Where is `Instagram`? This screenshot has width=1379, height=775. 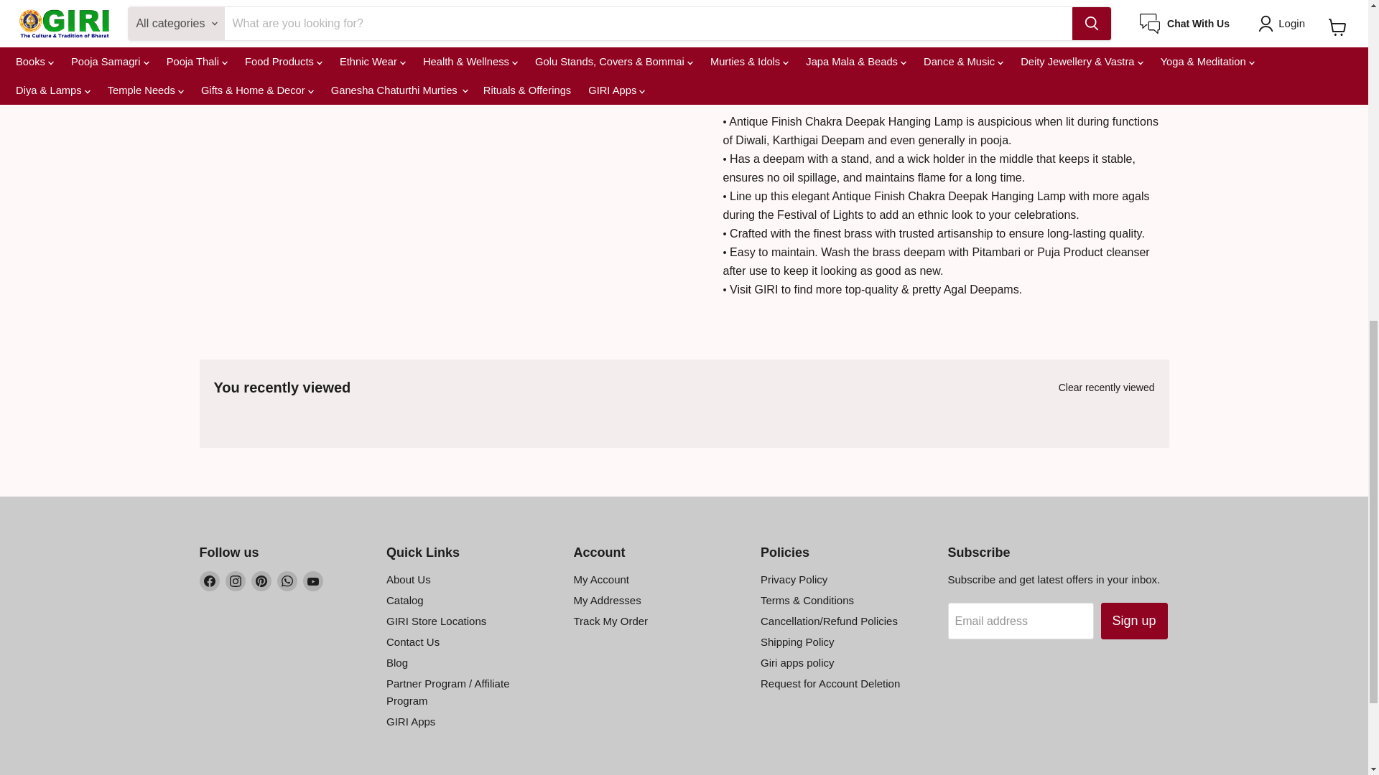 Instagram is located at coordinates (236, 581).